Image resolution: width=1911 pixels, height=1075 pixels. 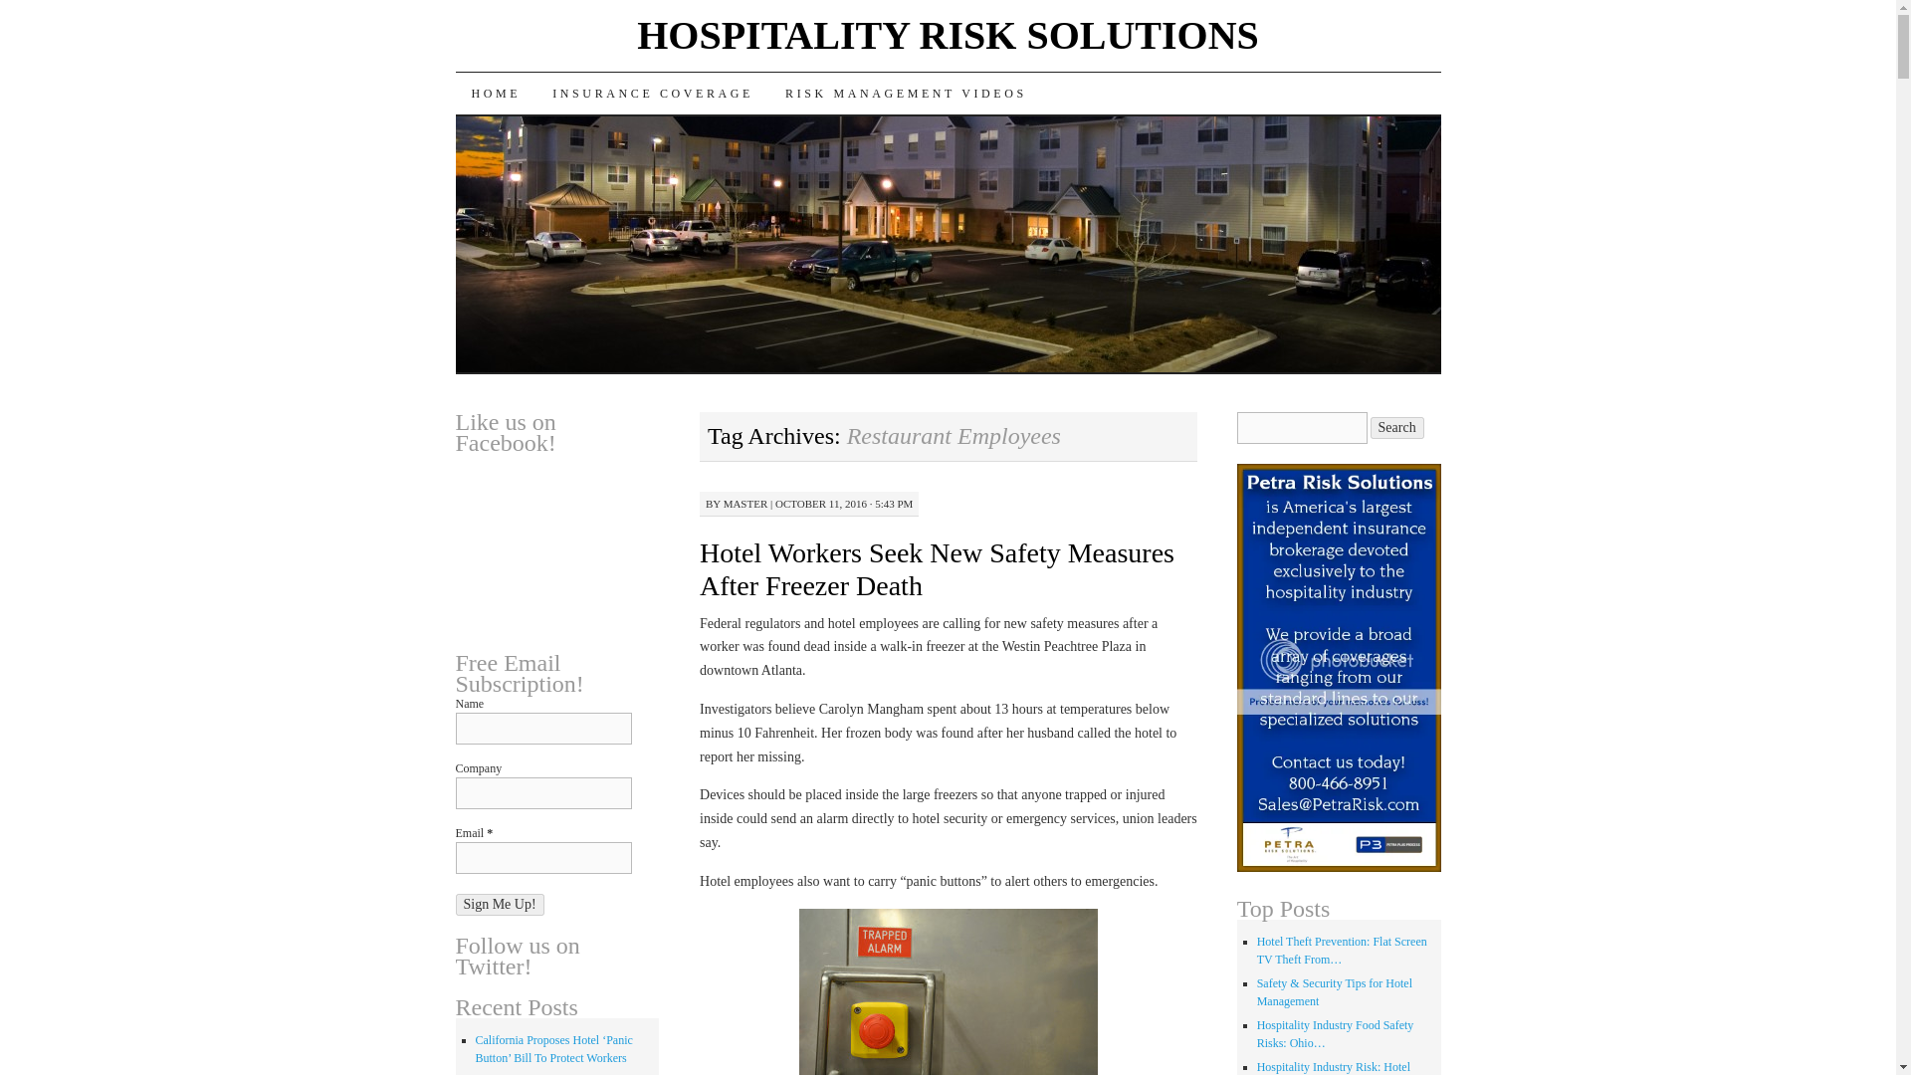 What do you see at coordinates (745, 504) in the screenshot?
I see `MASTER` at bounding box center [745, 504].